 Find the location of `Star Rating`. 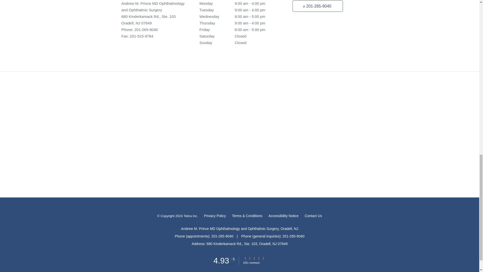

Star Rating is located at coordinates (263, 258).